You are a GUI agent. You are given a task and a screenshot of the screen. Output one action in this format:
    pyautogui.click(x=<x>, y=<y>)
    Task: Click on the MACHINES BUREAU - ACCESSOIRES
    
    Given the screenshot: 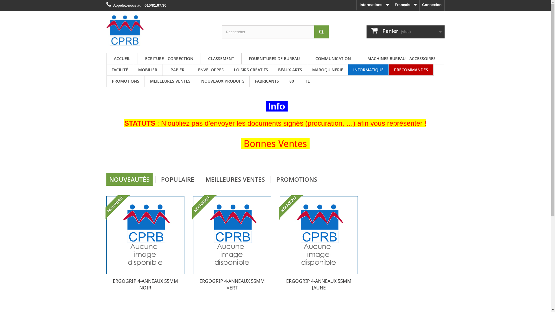 What is the action you would take?
    pyautogui.click(x=401, y=59)
    